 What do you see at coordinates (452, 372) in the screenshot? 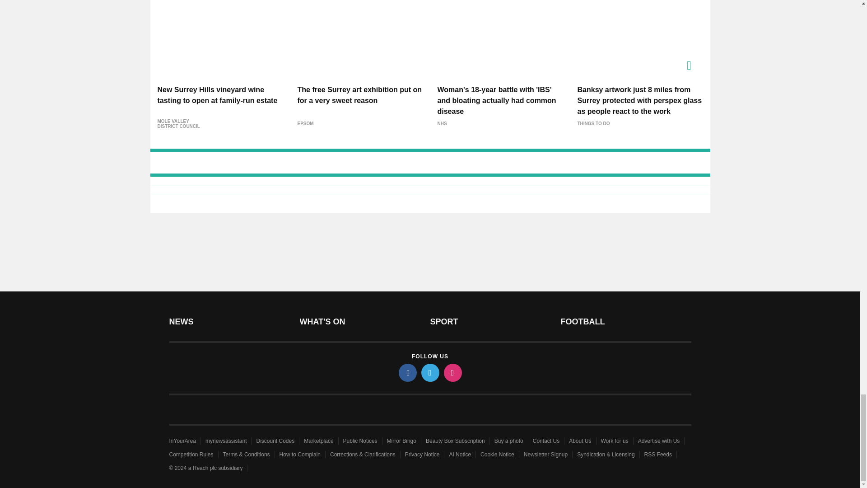
I see `instagram` at bounding box center [452, 372].